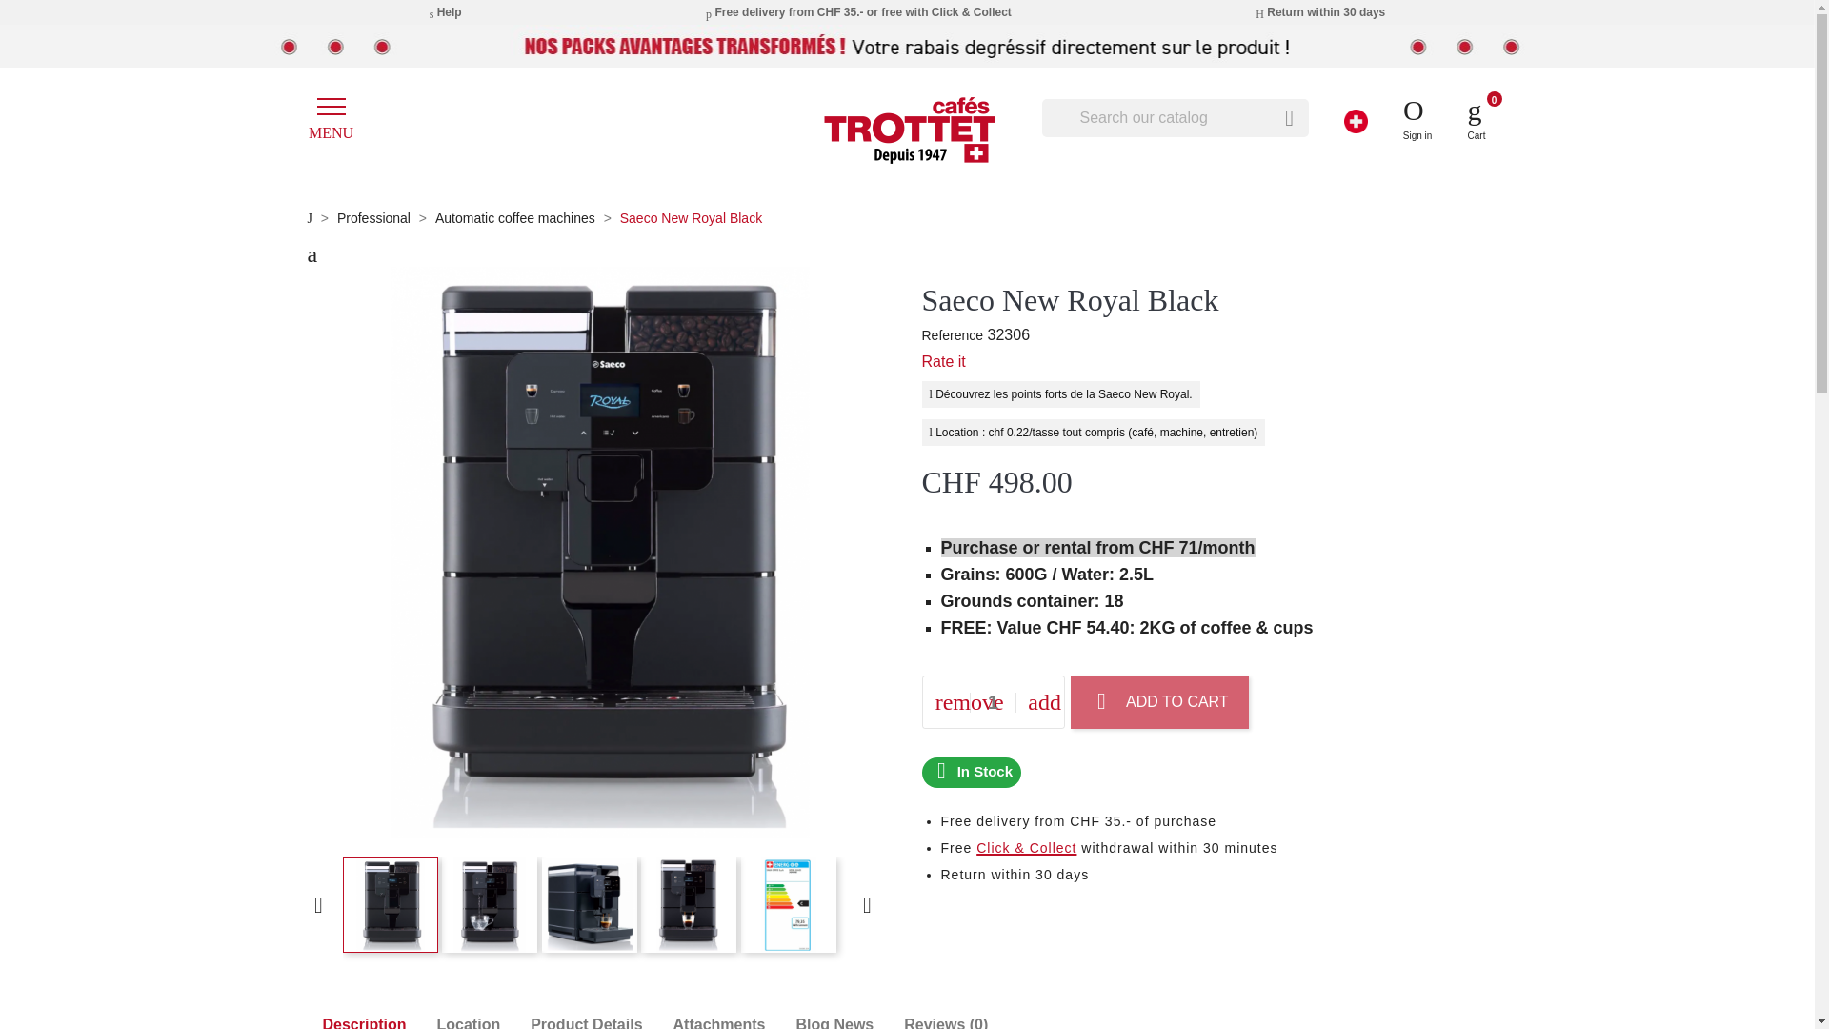  Describe the element at coordinates (1319, 11) in the screenshot. I see `Return within 30 days` at that location.